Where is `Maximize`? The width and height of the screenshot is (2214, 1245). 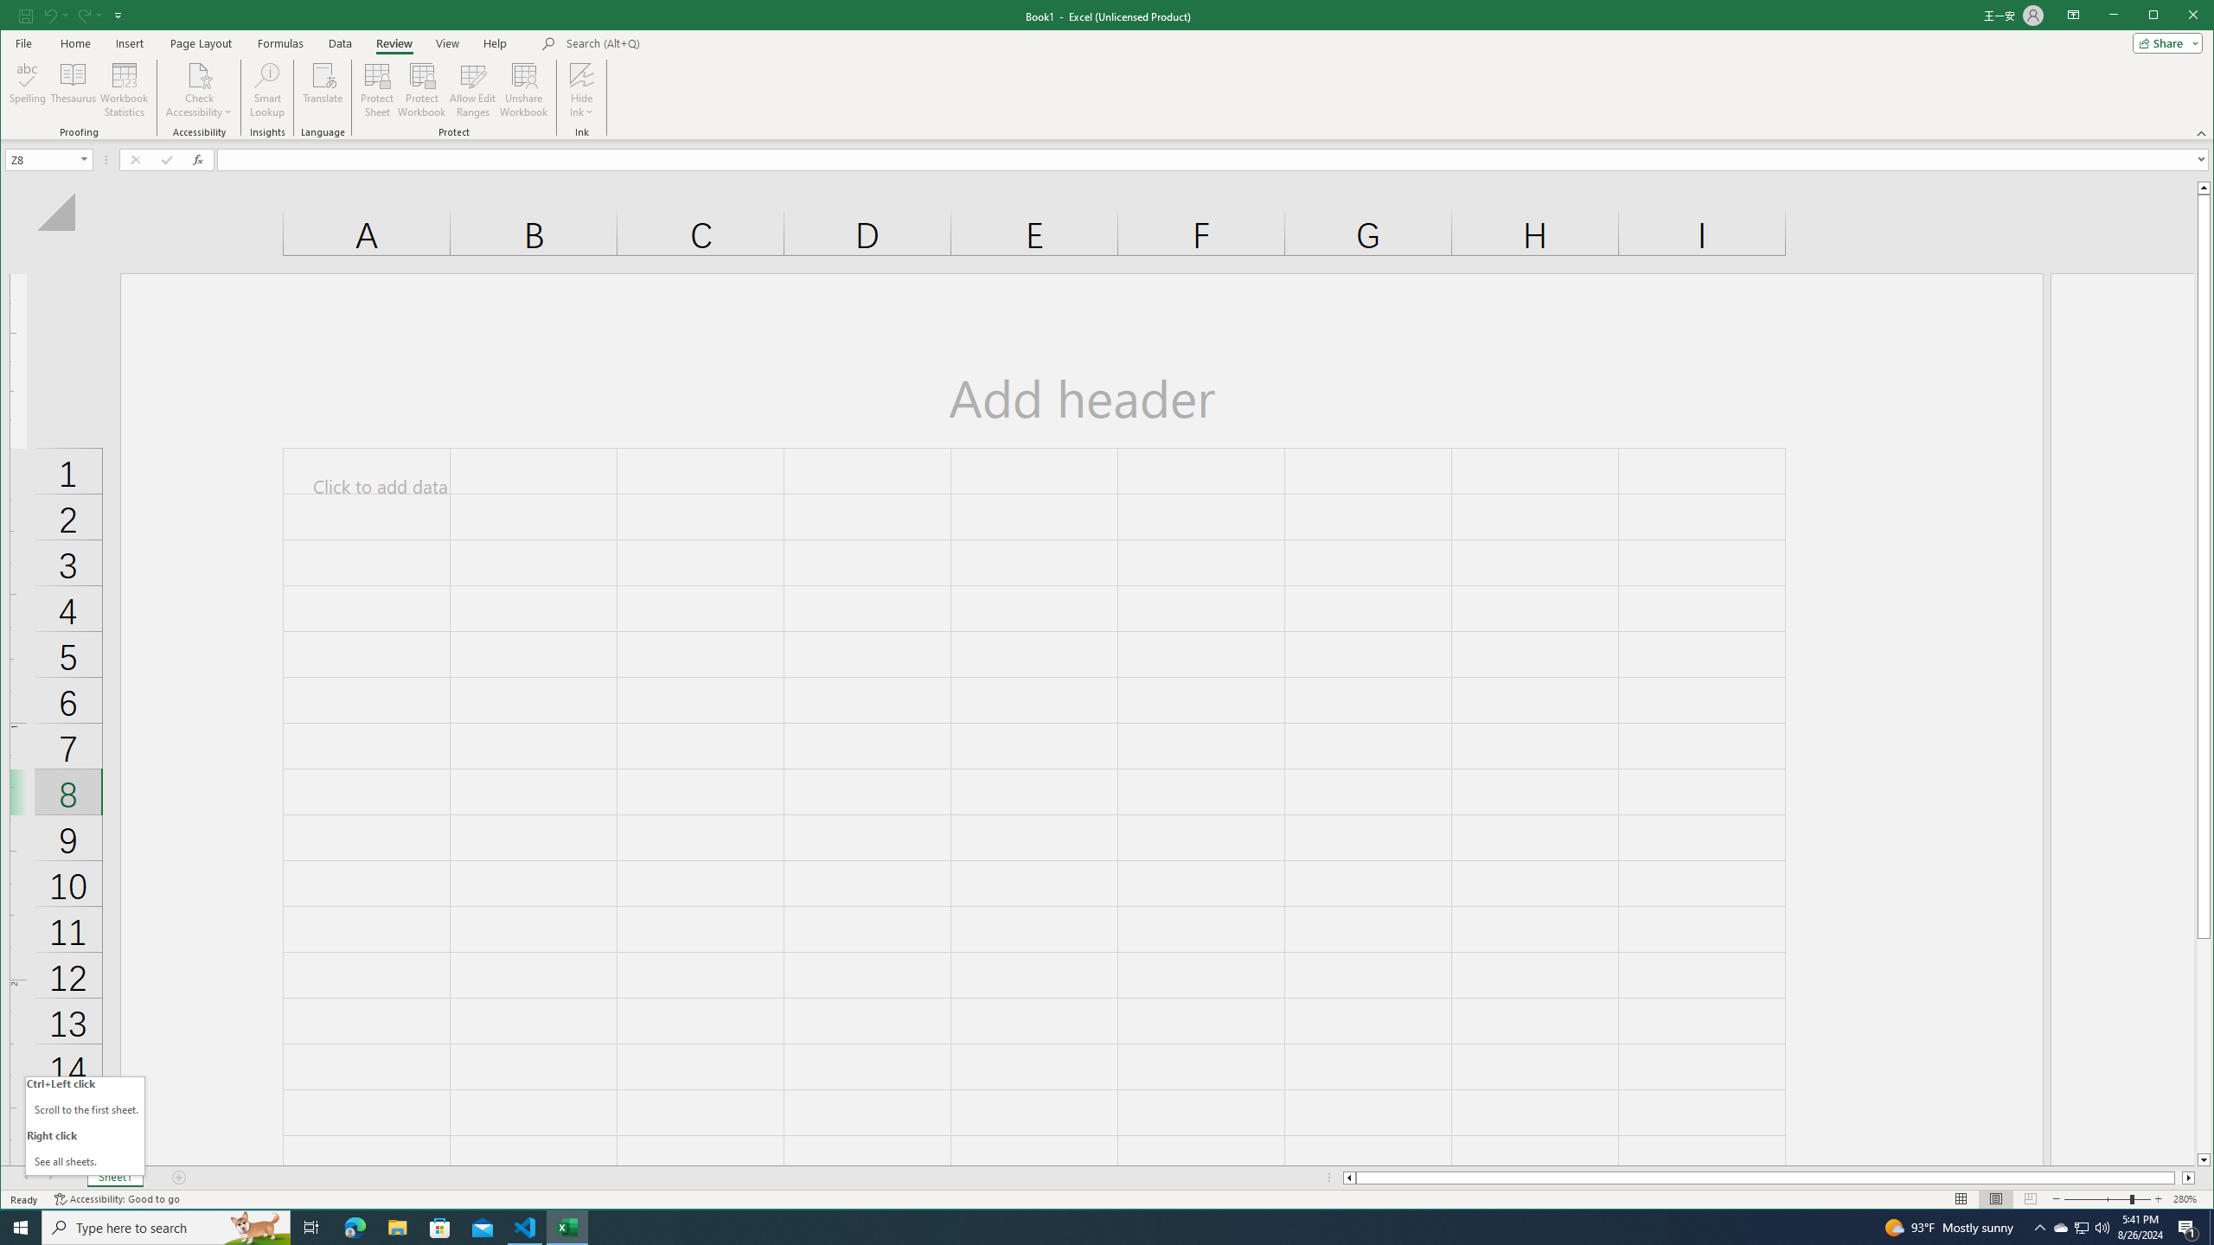 Maximize is located at coordinates (2083, 1228).